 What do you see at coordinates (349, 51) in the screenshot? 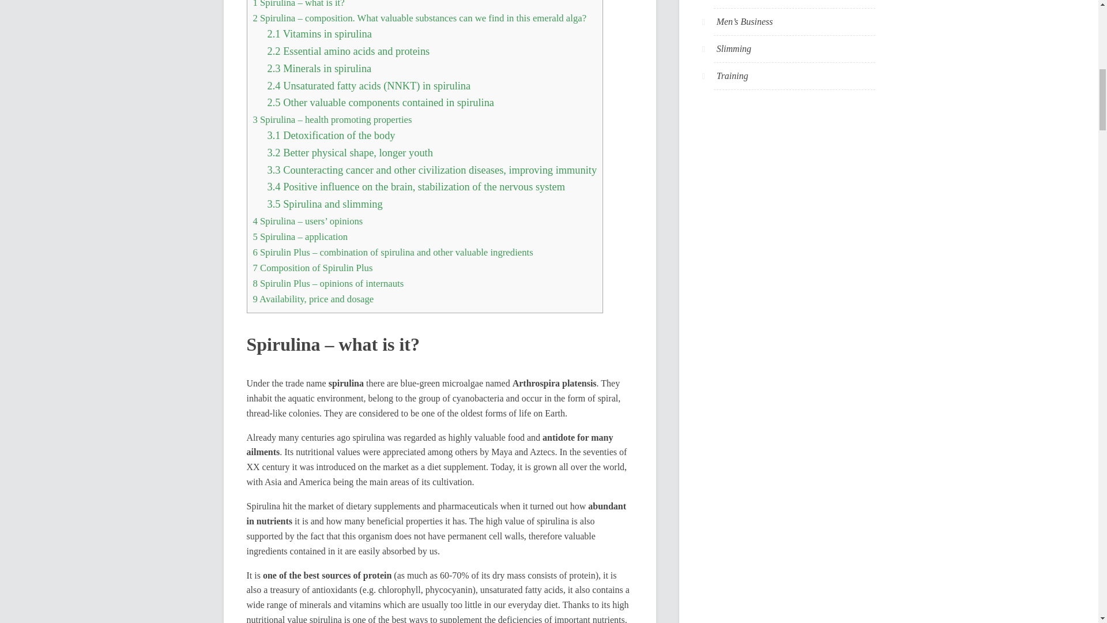
I see `2.2 Essential amino acids and proteins` at bounding box center [349, 51].